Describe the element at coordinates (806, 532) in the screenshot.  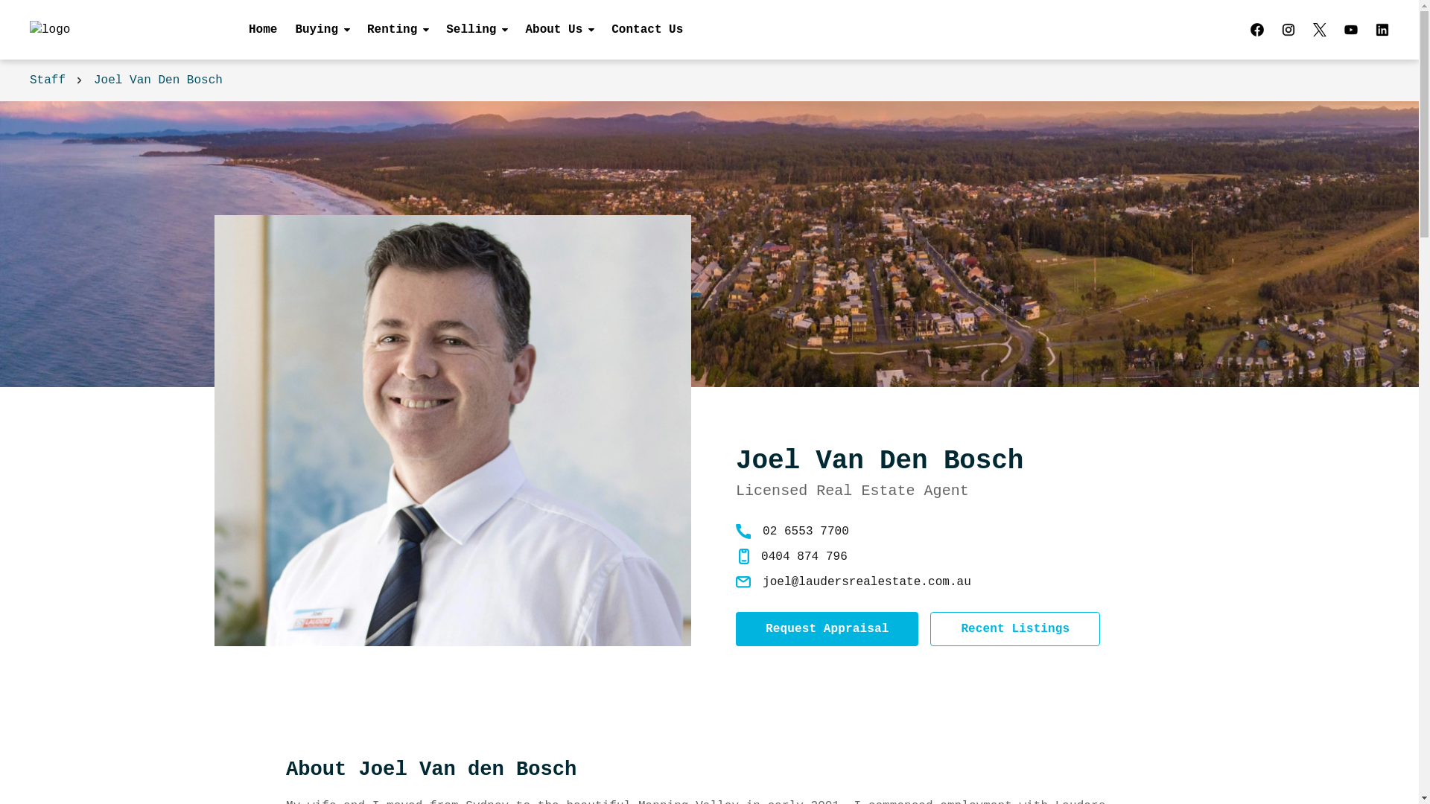
I see `02 6553 7700` at that location.